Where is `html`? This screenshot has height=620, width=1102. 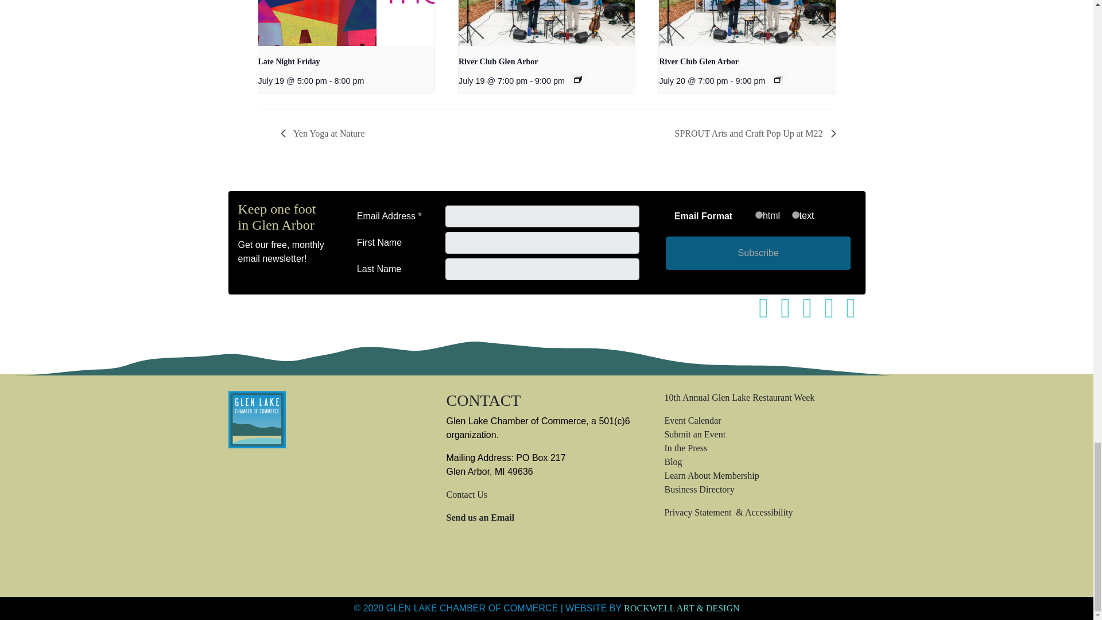 html is located at coordinates (759, 215).